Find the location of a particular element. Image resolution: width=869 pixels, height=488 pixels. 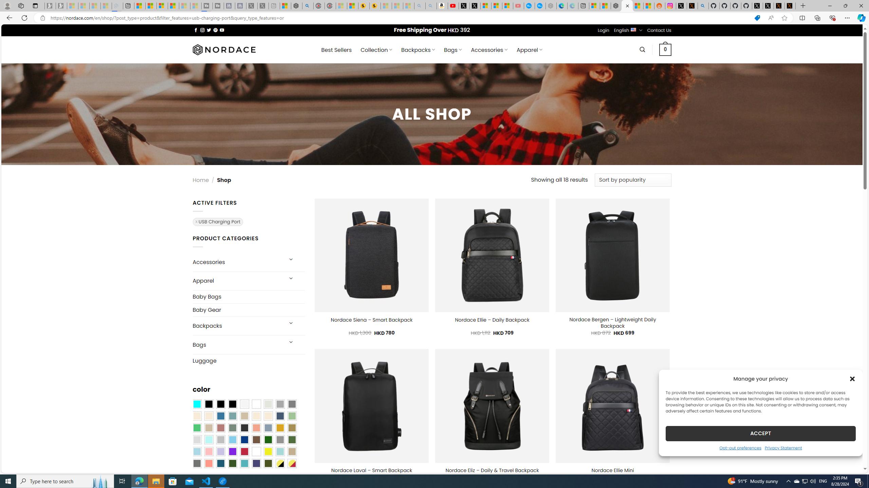

poe - Search is located at coordinates (308, 6).